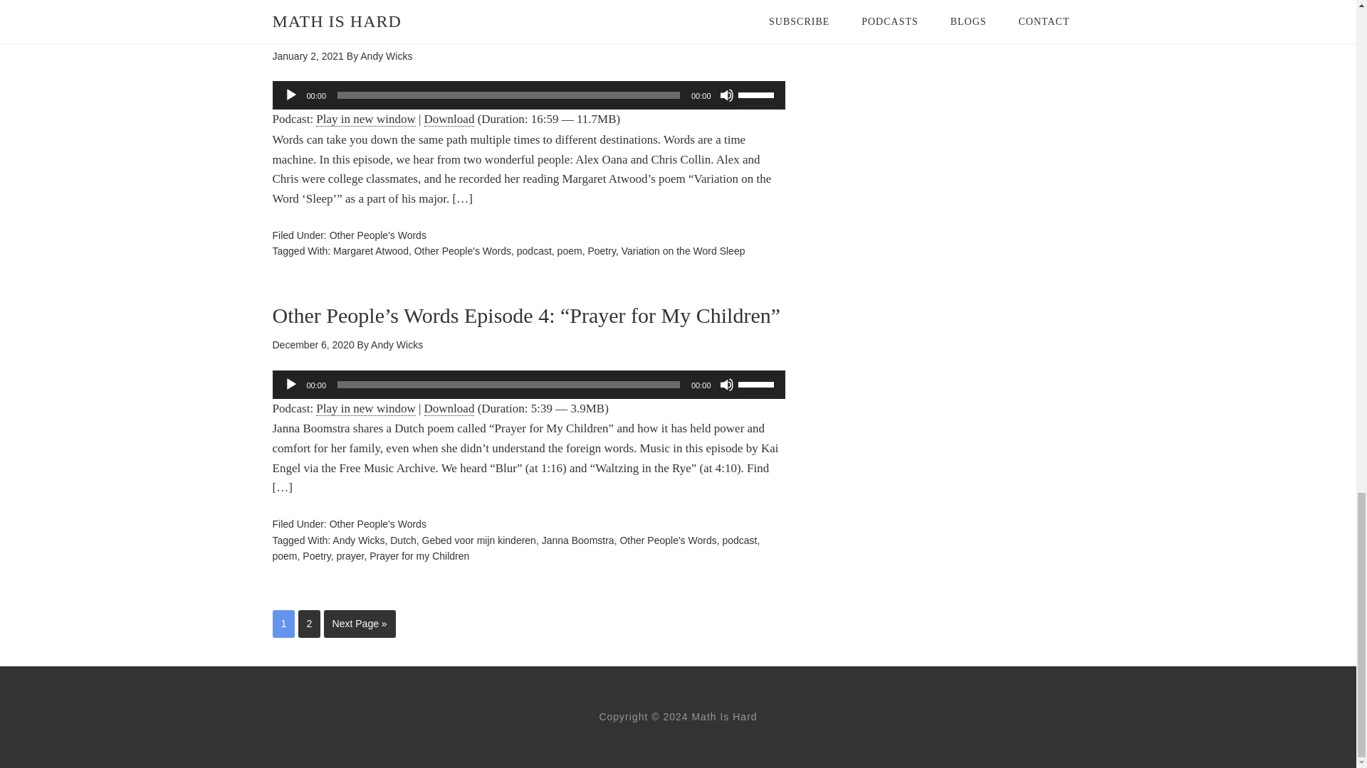  What do you see at coordinates (290, 95) in the screenshot?
I see `Play` at bounding box center [290, 95].